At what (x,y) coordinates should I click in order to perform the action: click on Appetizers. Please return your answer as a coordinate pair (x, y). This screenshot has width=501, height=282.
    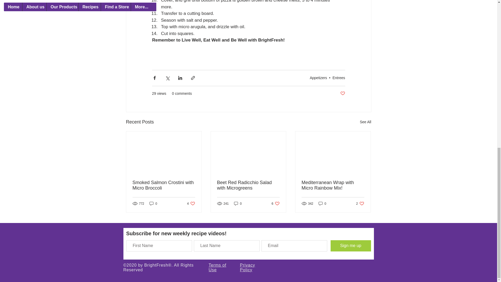
    Looking at the image, I should click on (238, 204).